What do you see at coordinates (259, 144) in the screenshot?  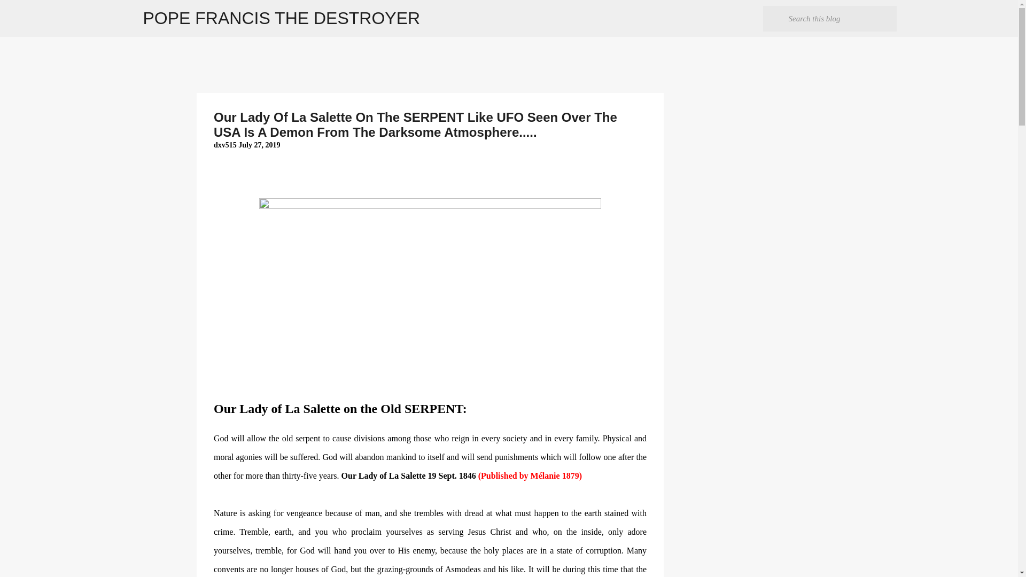 I see `July 27, 2019` at bounding box center [259, 144].